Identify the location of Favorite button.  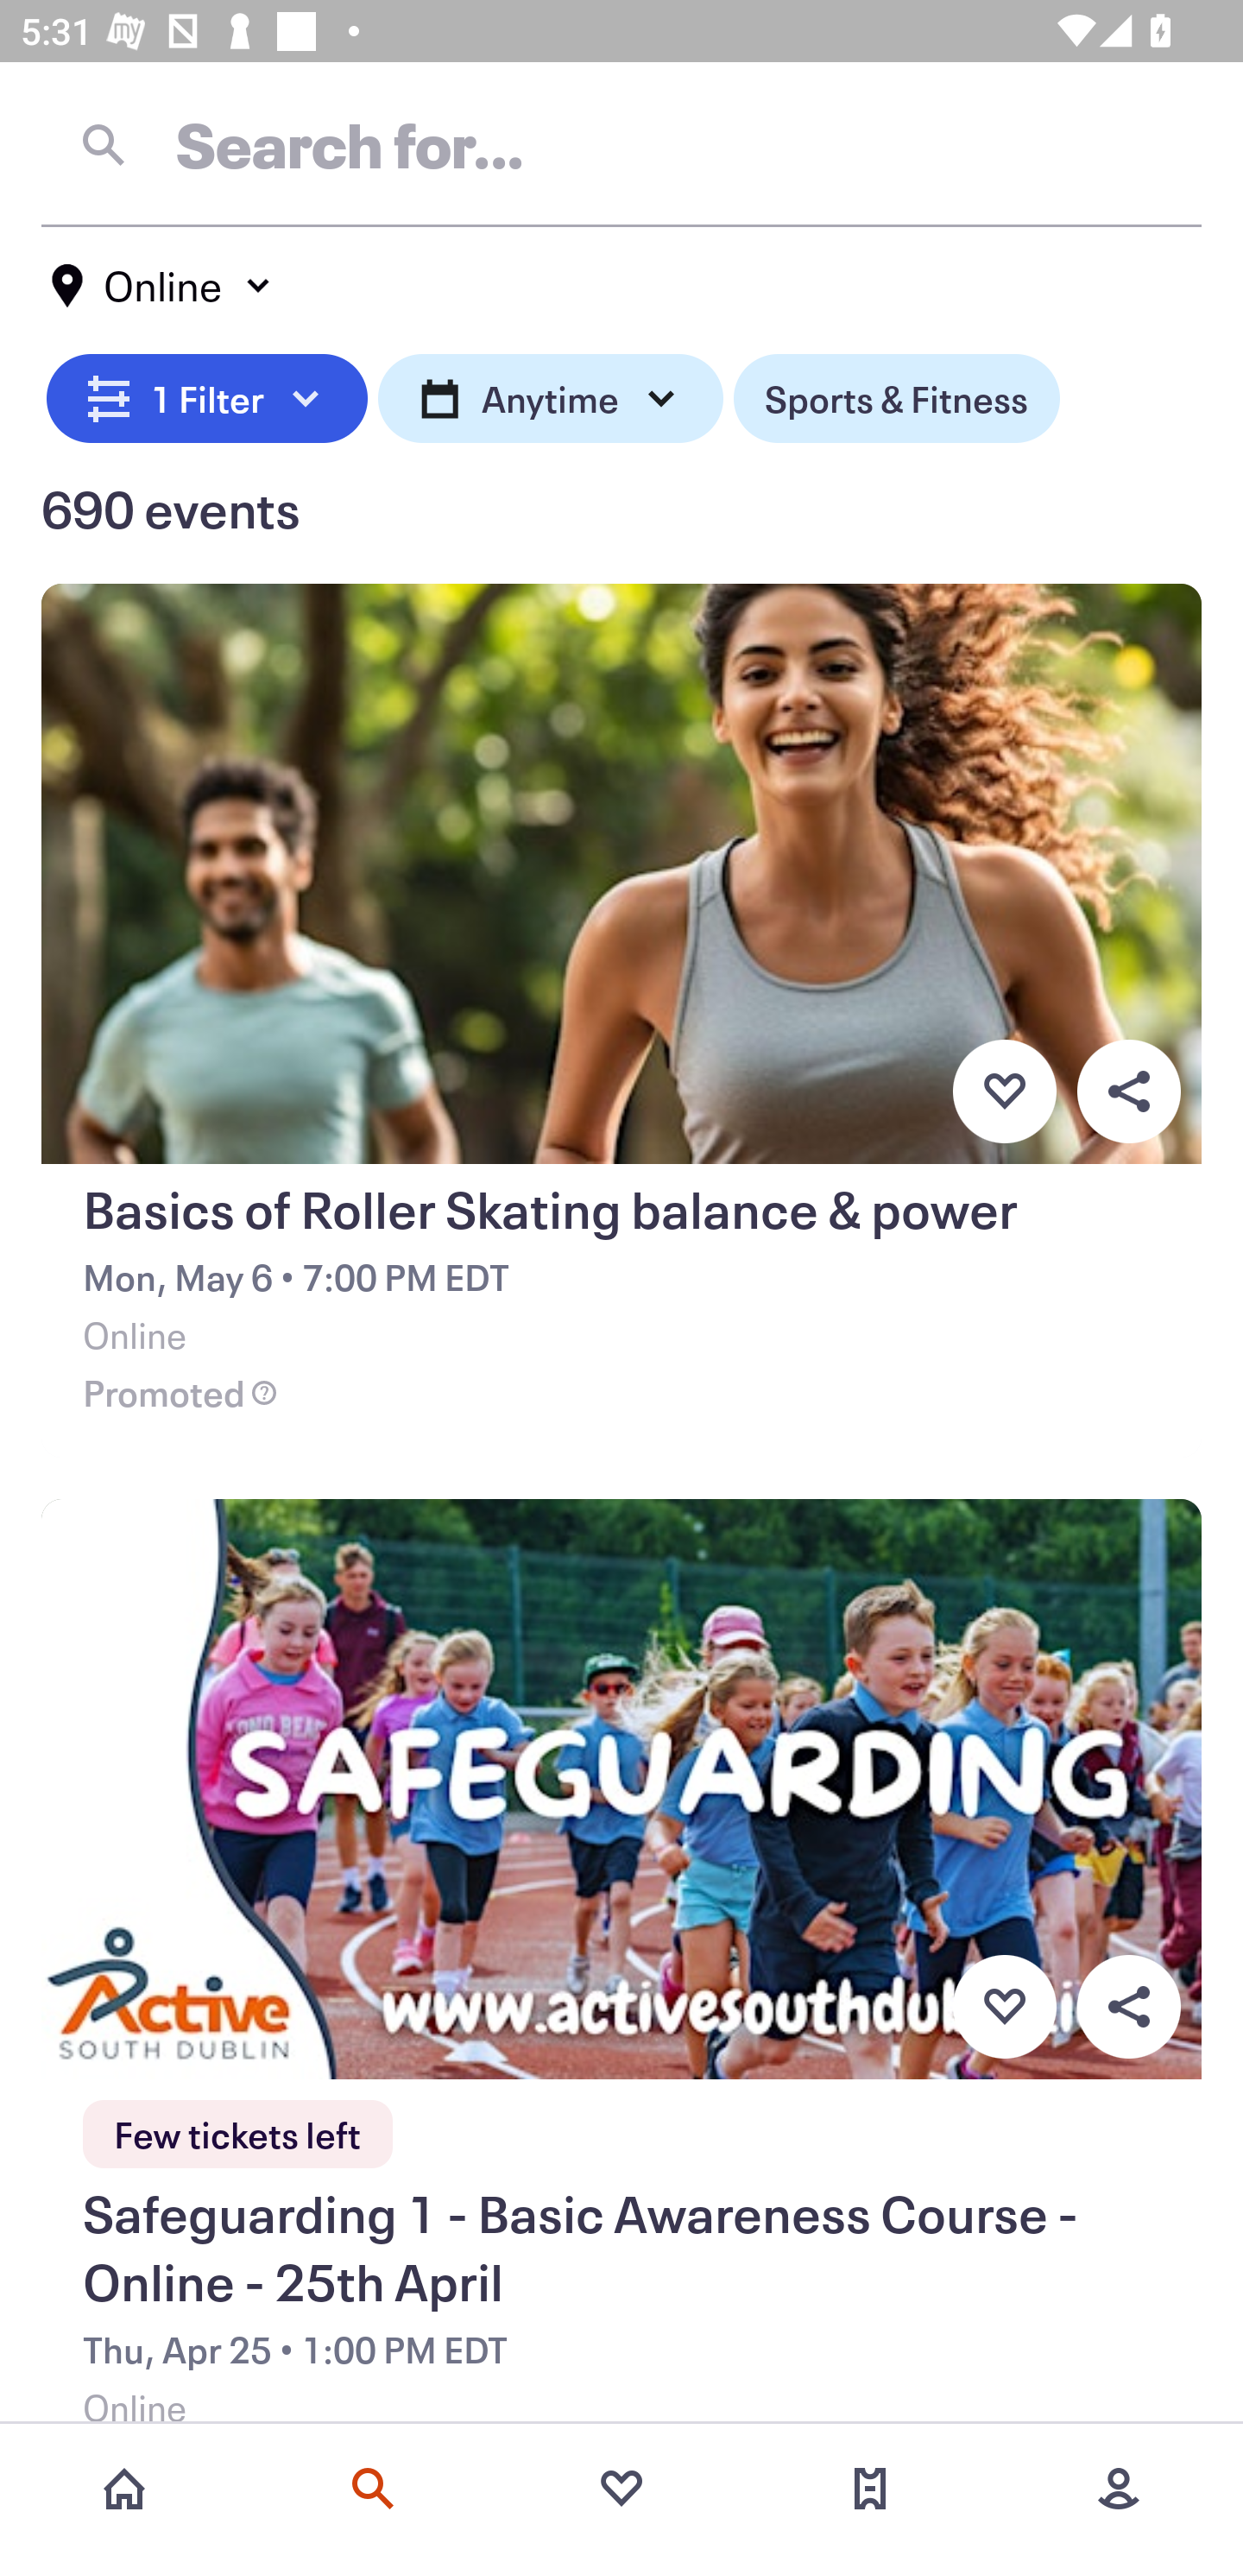
(1004, 1091).